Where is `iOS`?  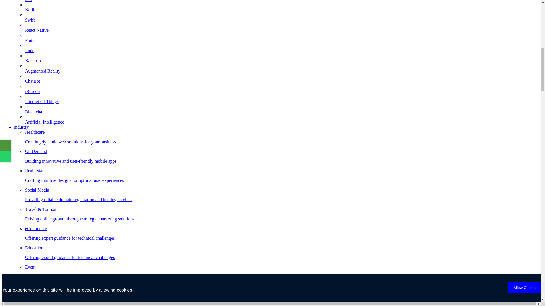
iOS is located at coordinates (282, 3).